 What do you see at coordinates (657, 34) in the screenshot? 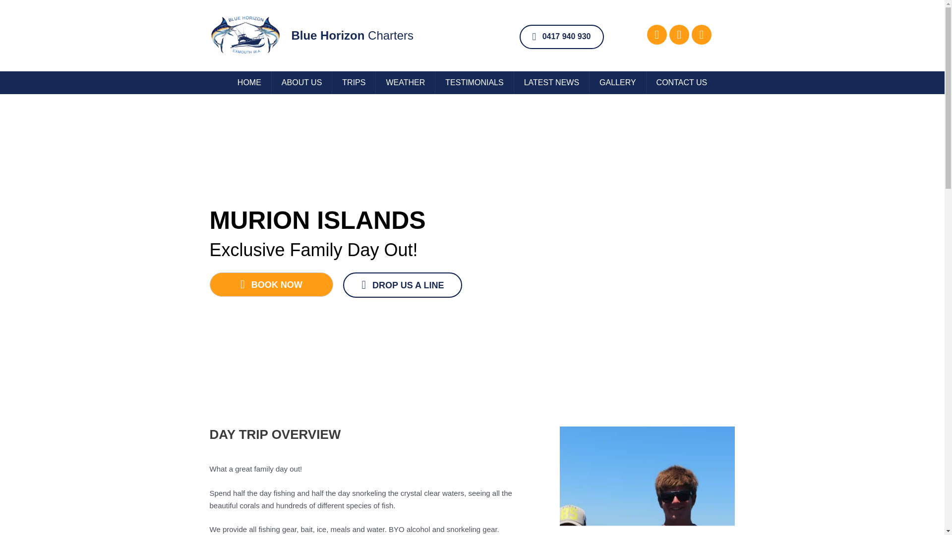
I see `Facebook` at bounding box center [657, 34].